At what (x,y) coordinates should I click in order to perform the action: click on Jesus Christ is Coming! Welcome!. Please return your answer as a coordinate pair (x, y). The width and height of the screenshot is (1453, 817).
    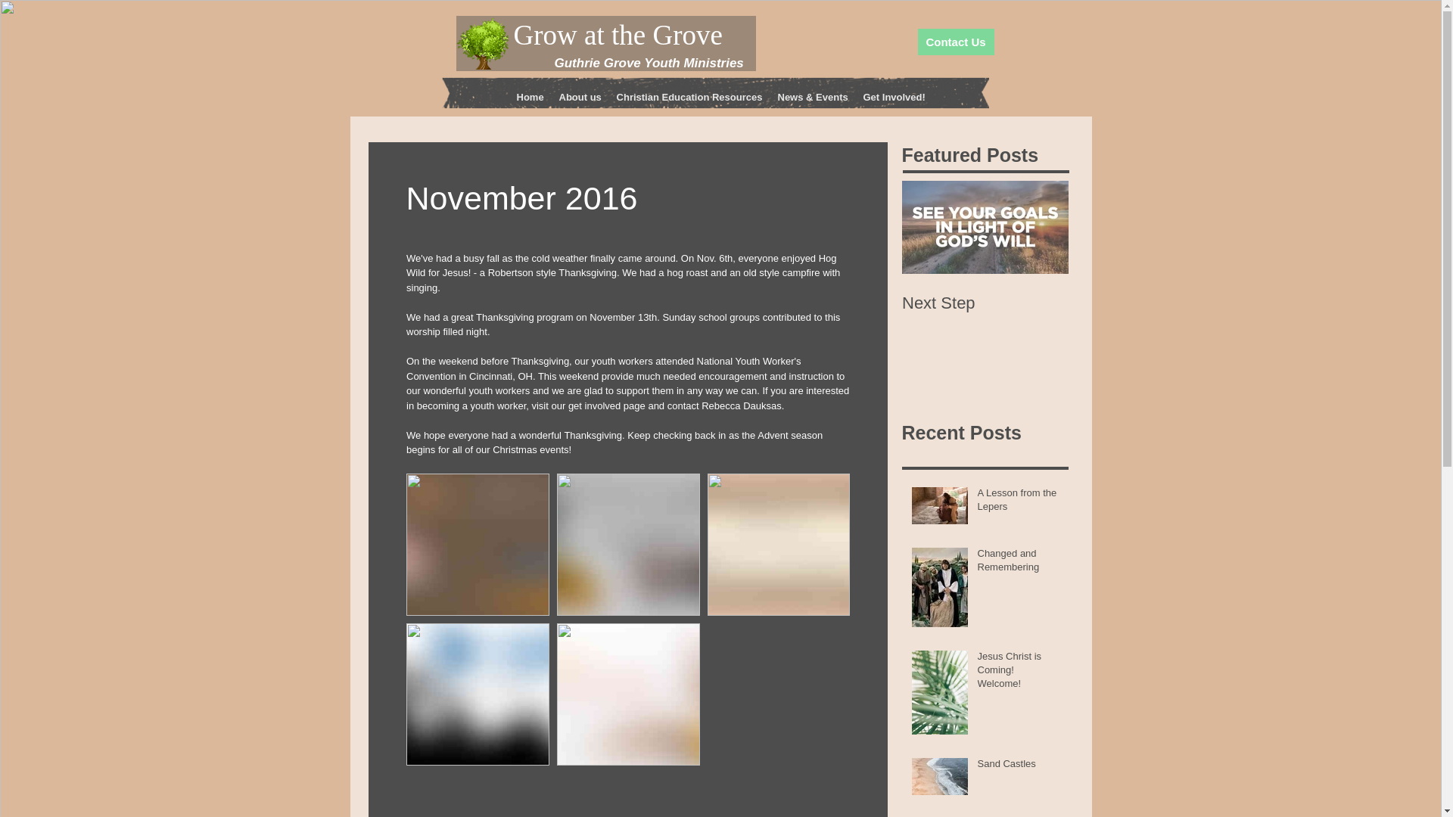
    Looking at the image, I should click on (1019, 673).